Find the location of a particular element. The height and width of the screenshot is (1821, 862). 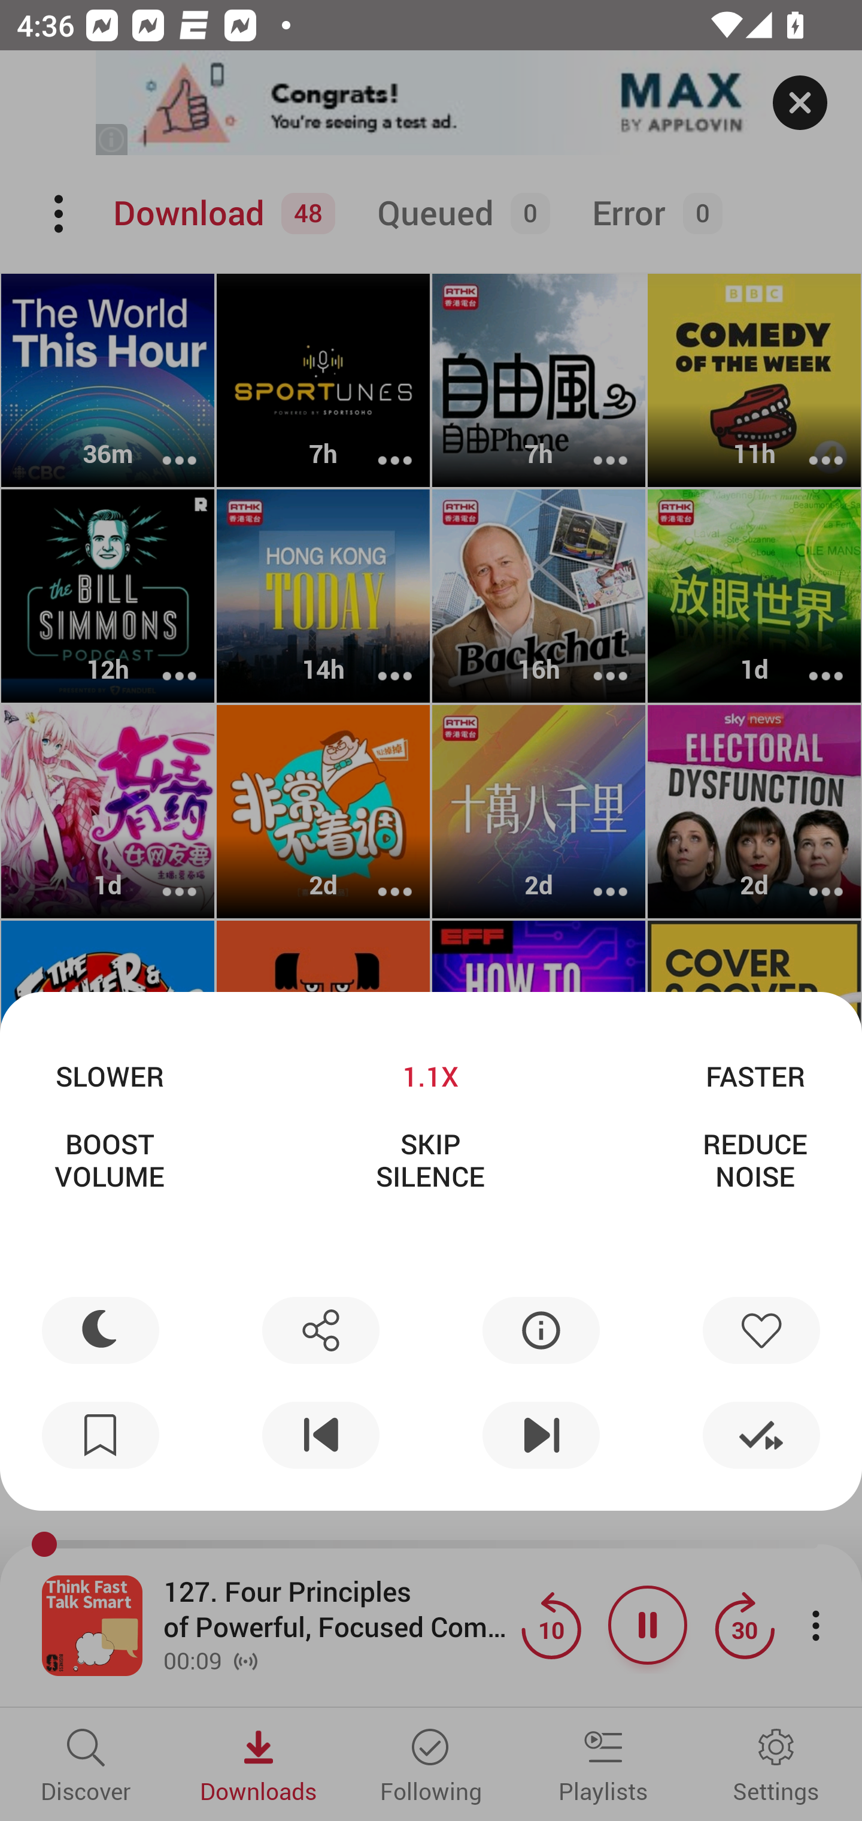

Like is located at coordinates (761, 1330).